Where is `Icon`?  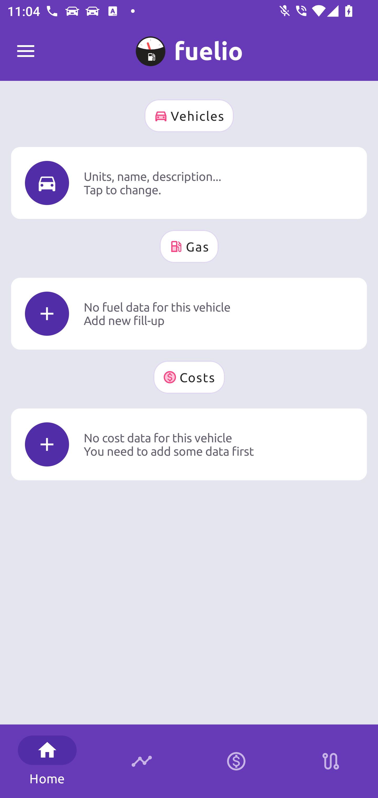 Icon is located at coordinates (47, 183).